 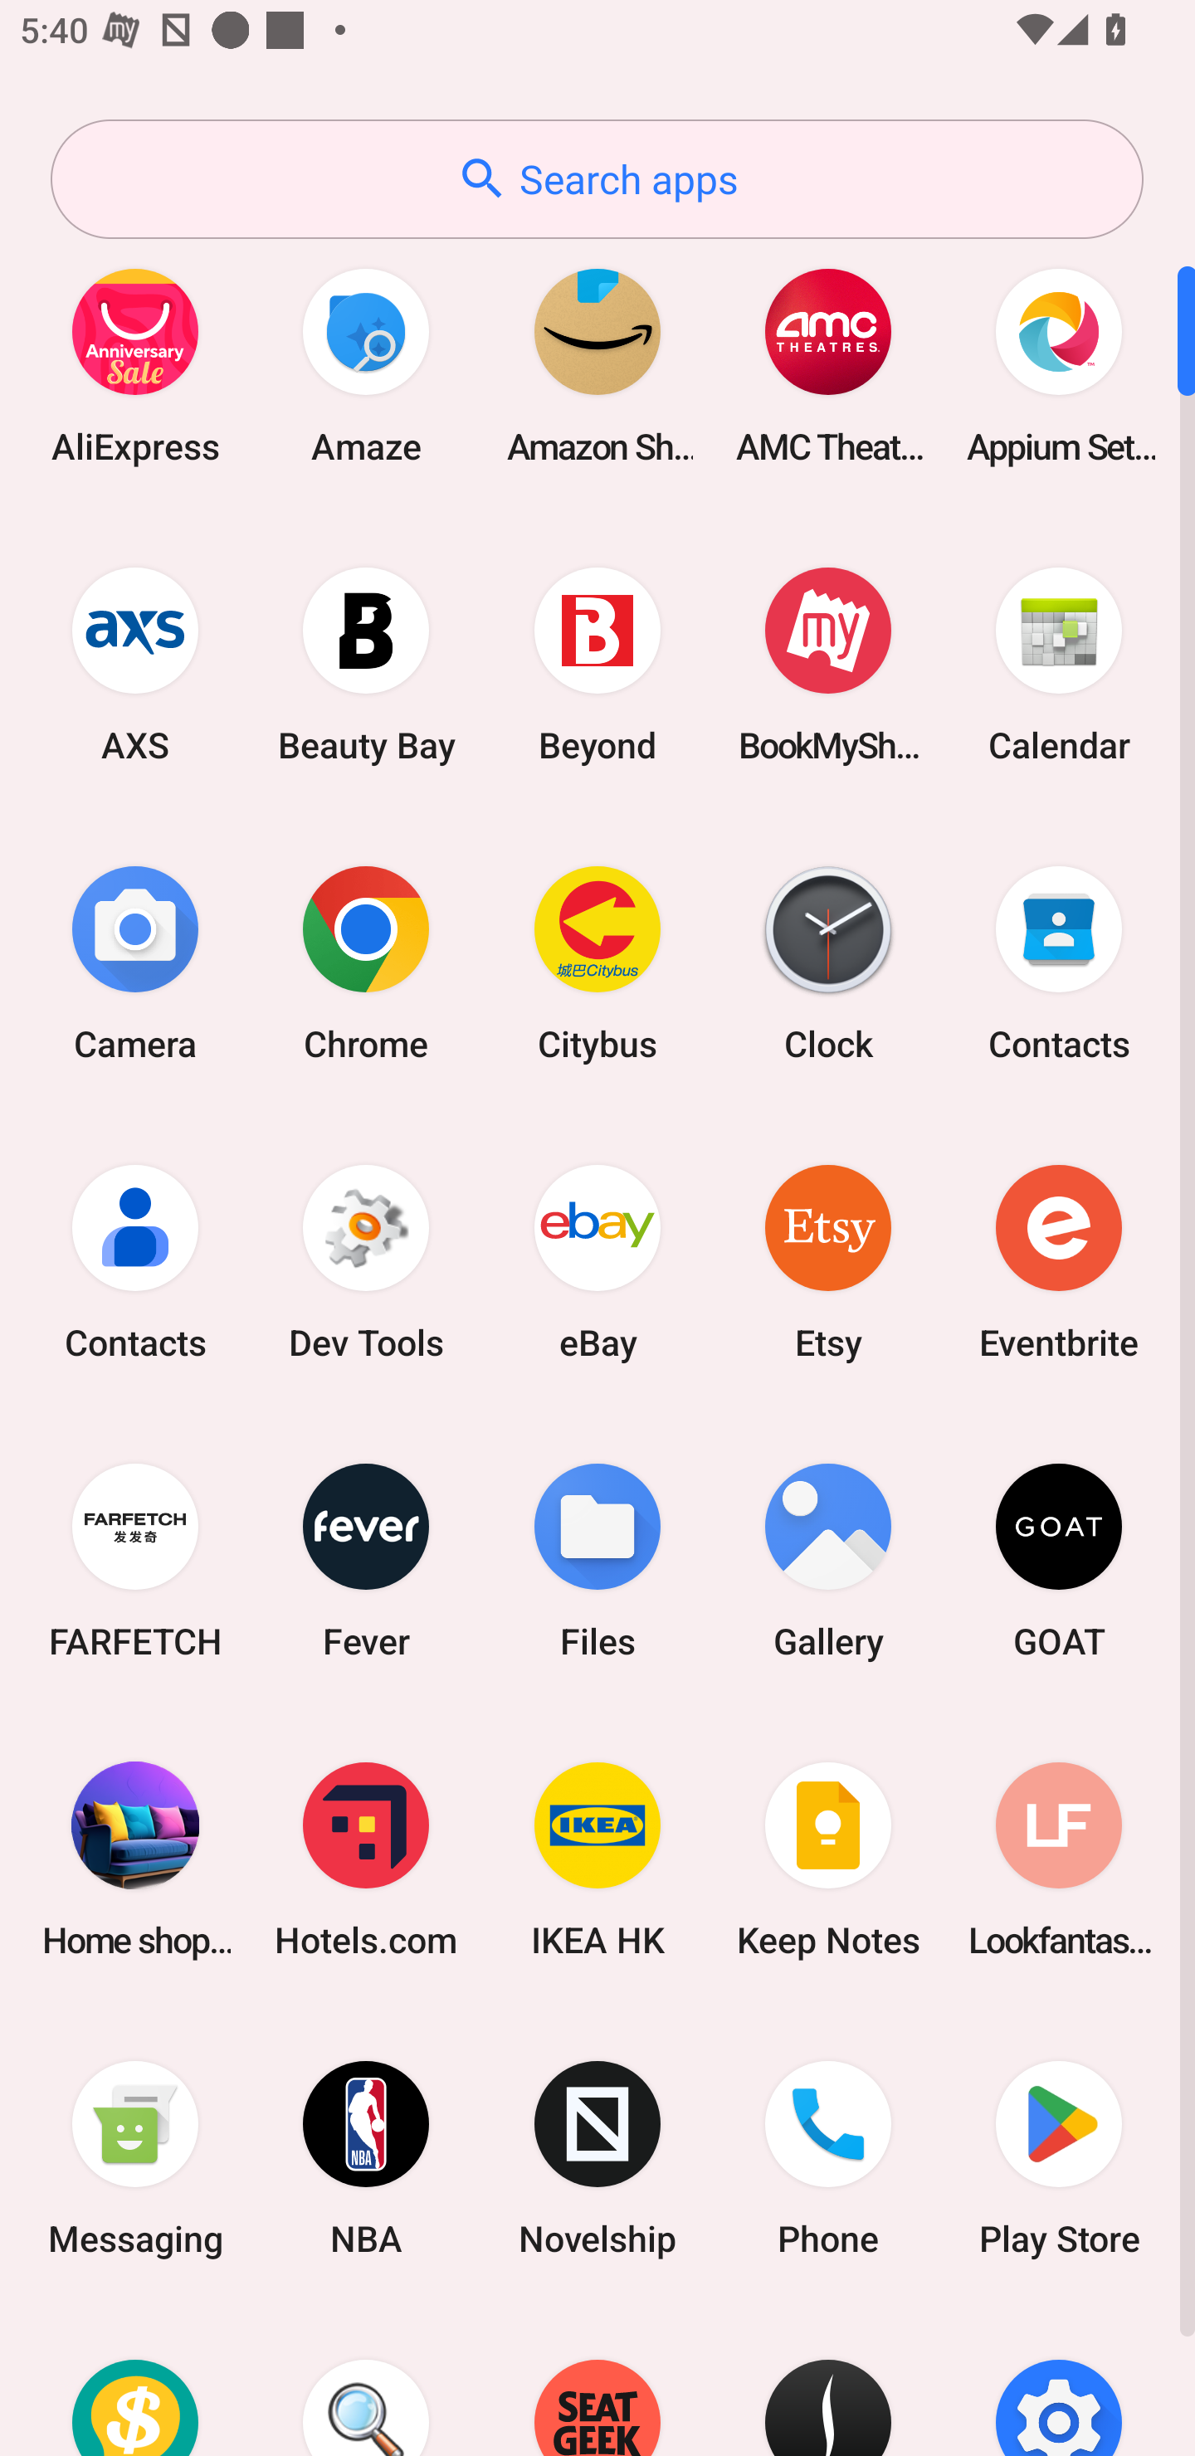 What do you see at coordinates (366, 2382) in the screenshot?
I see `Search` at bounding box center [366, 2382].